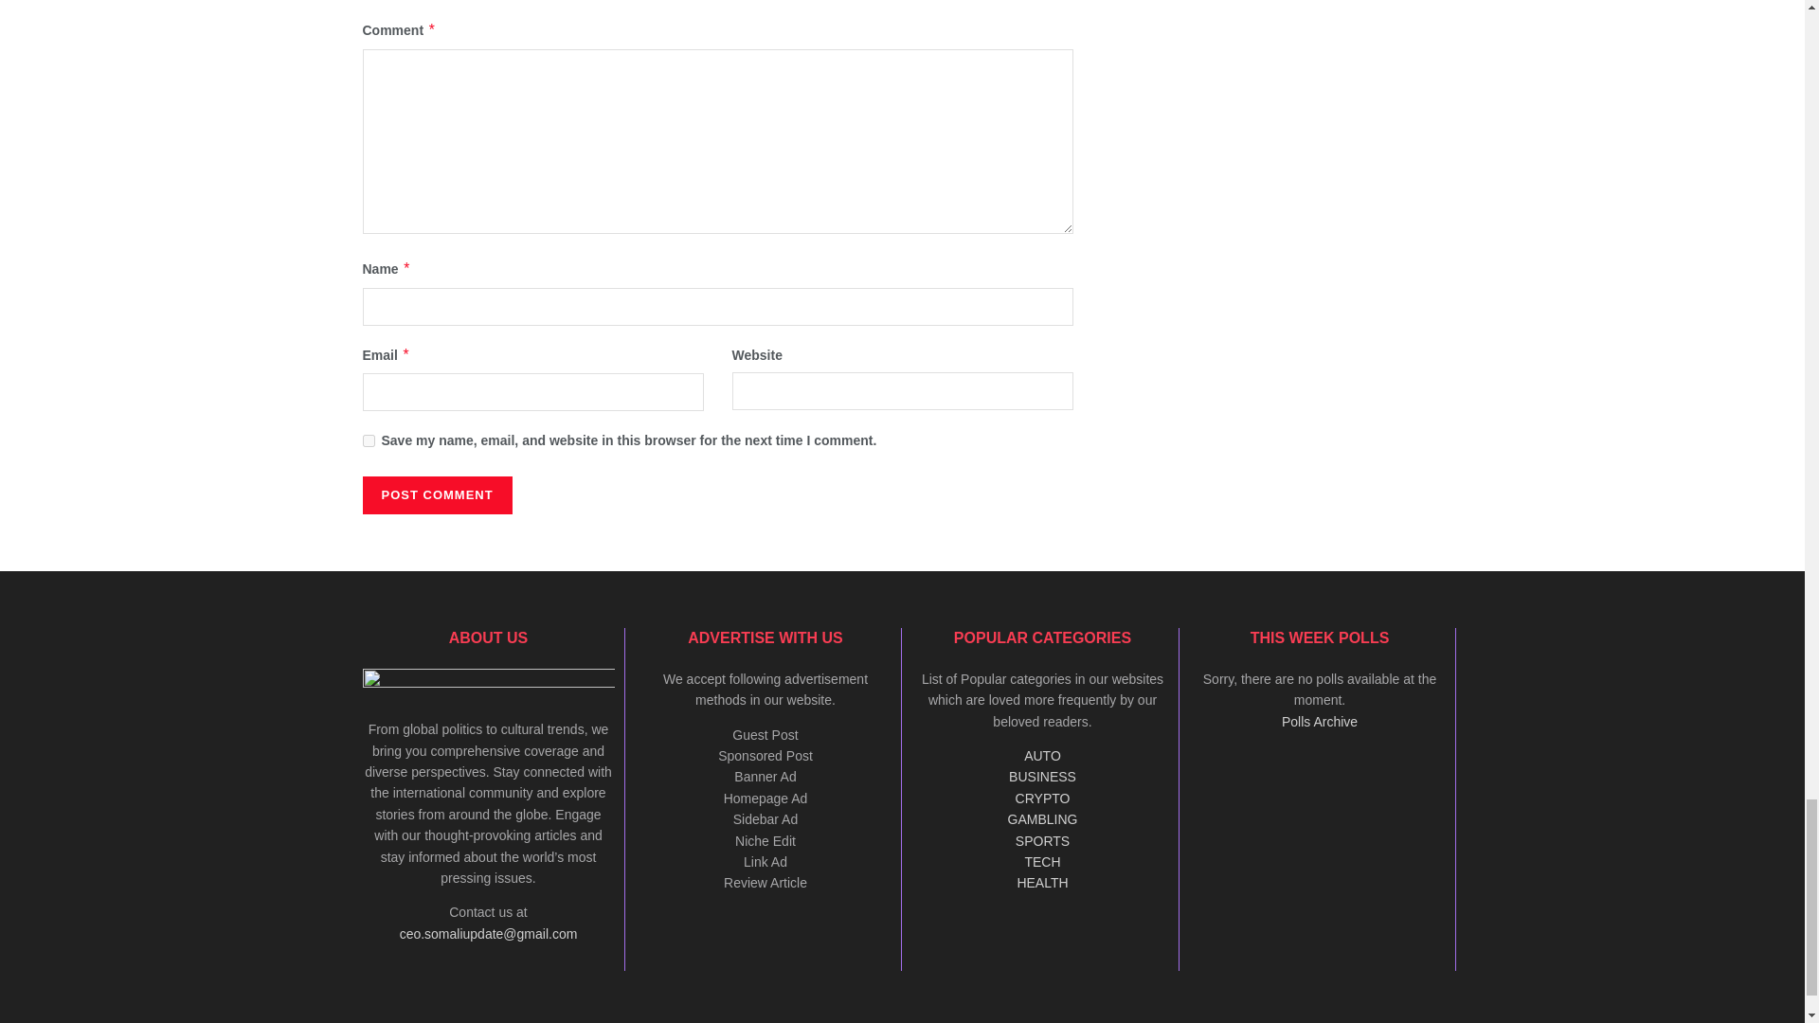 The height and width of the screenshot is (1023, 1819). I want to click on Post Comment, so click(436, 495).